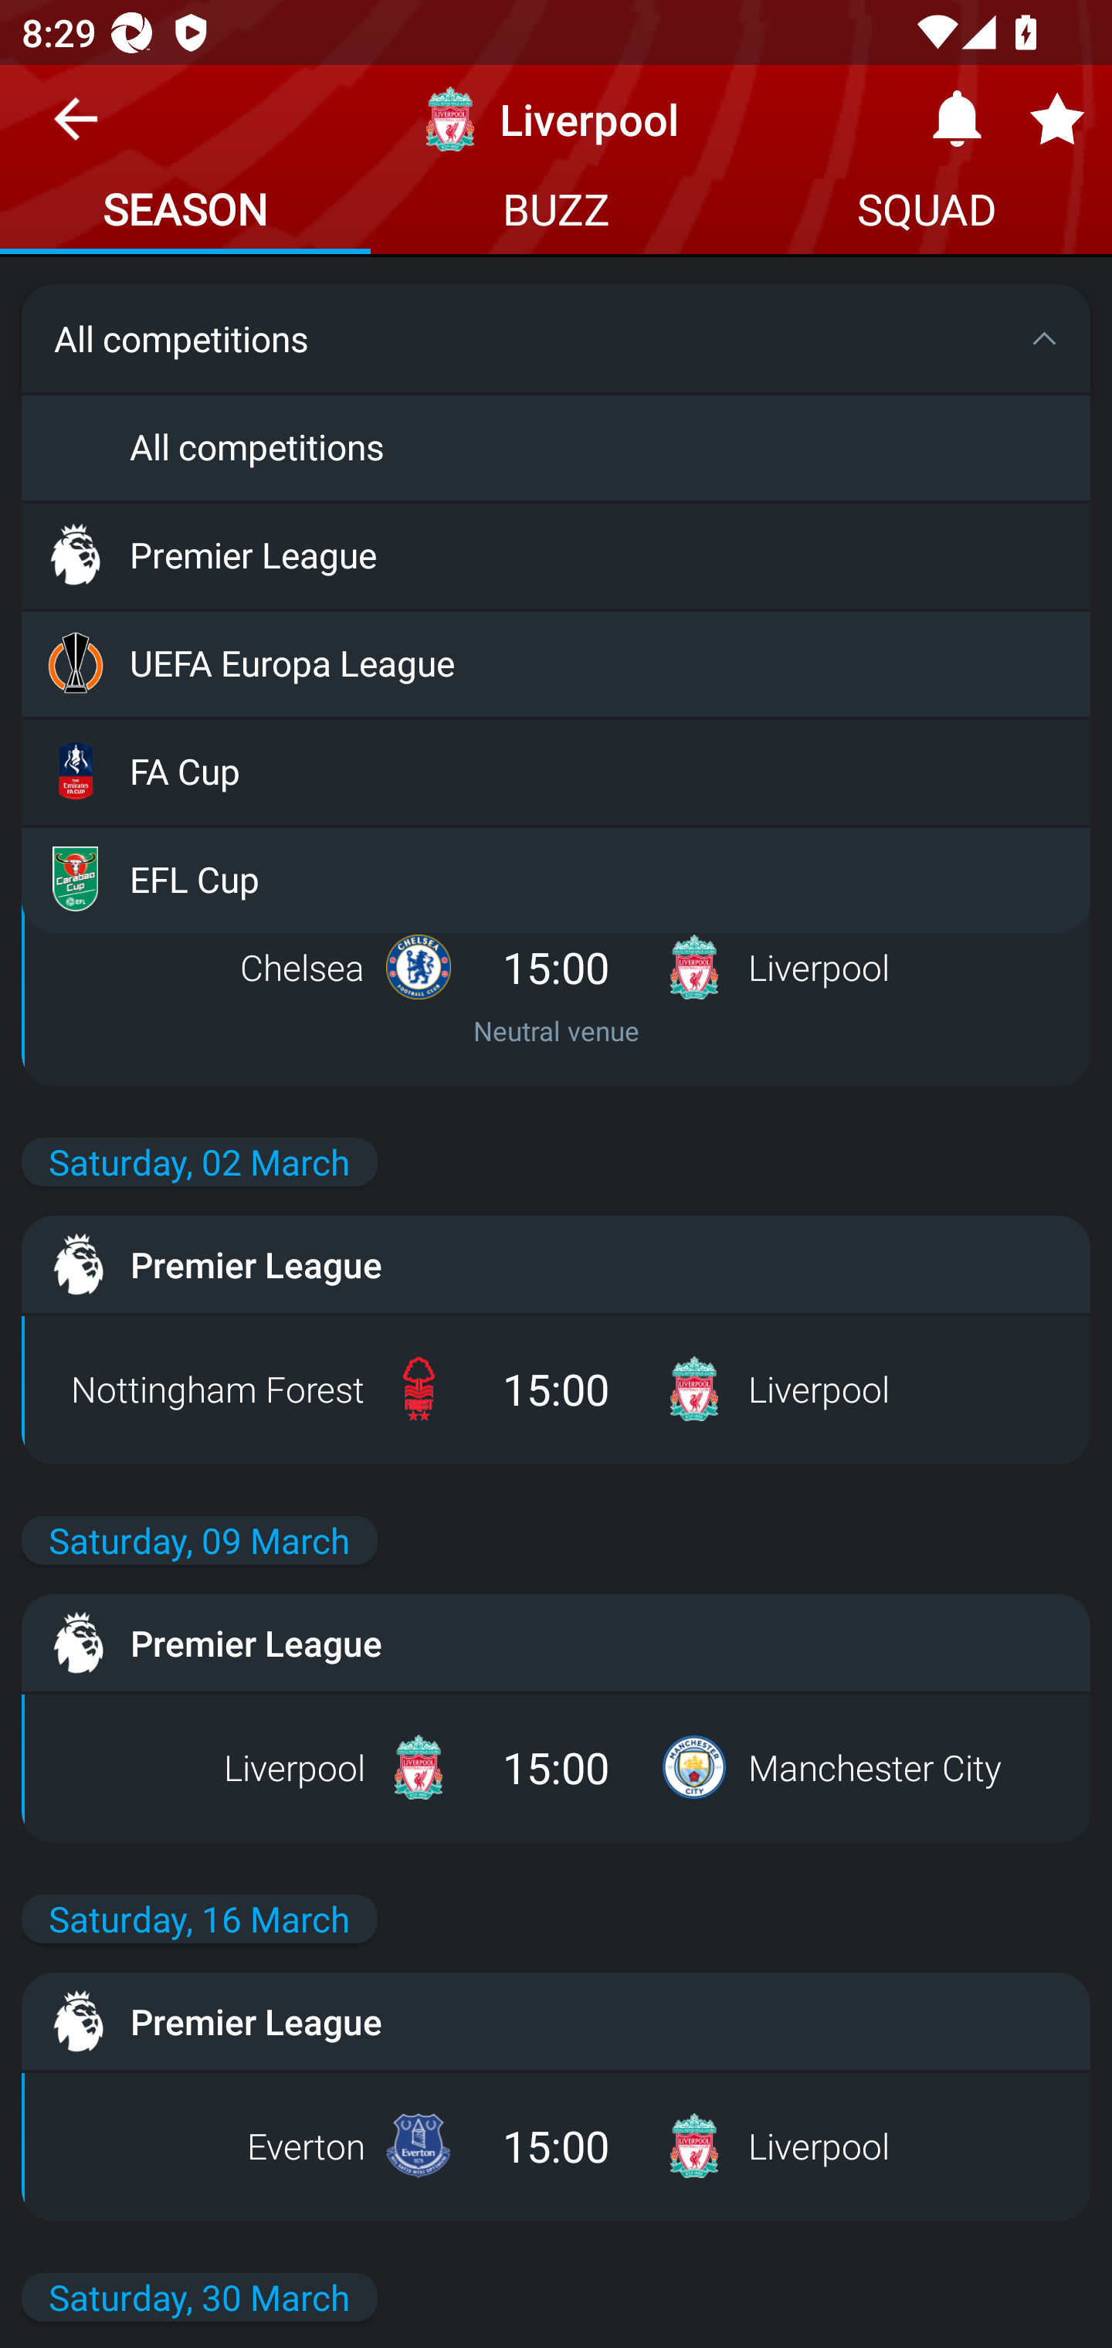 This screenshot has width=1112, height=2348. I want to click on All competitions, so click(556, 446).